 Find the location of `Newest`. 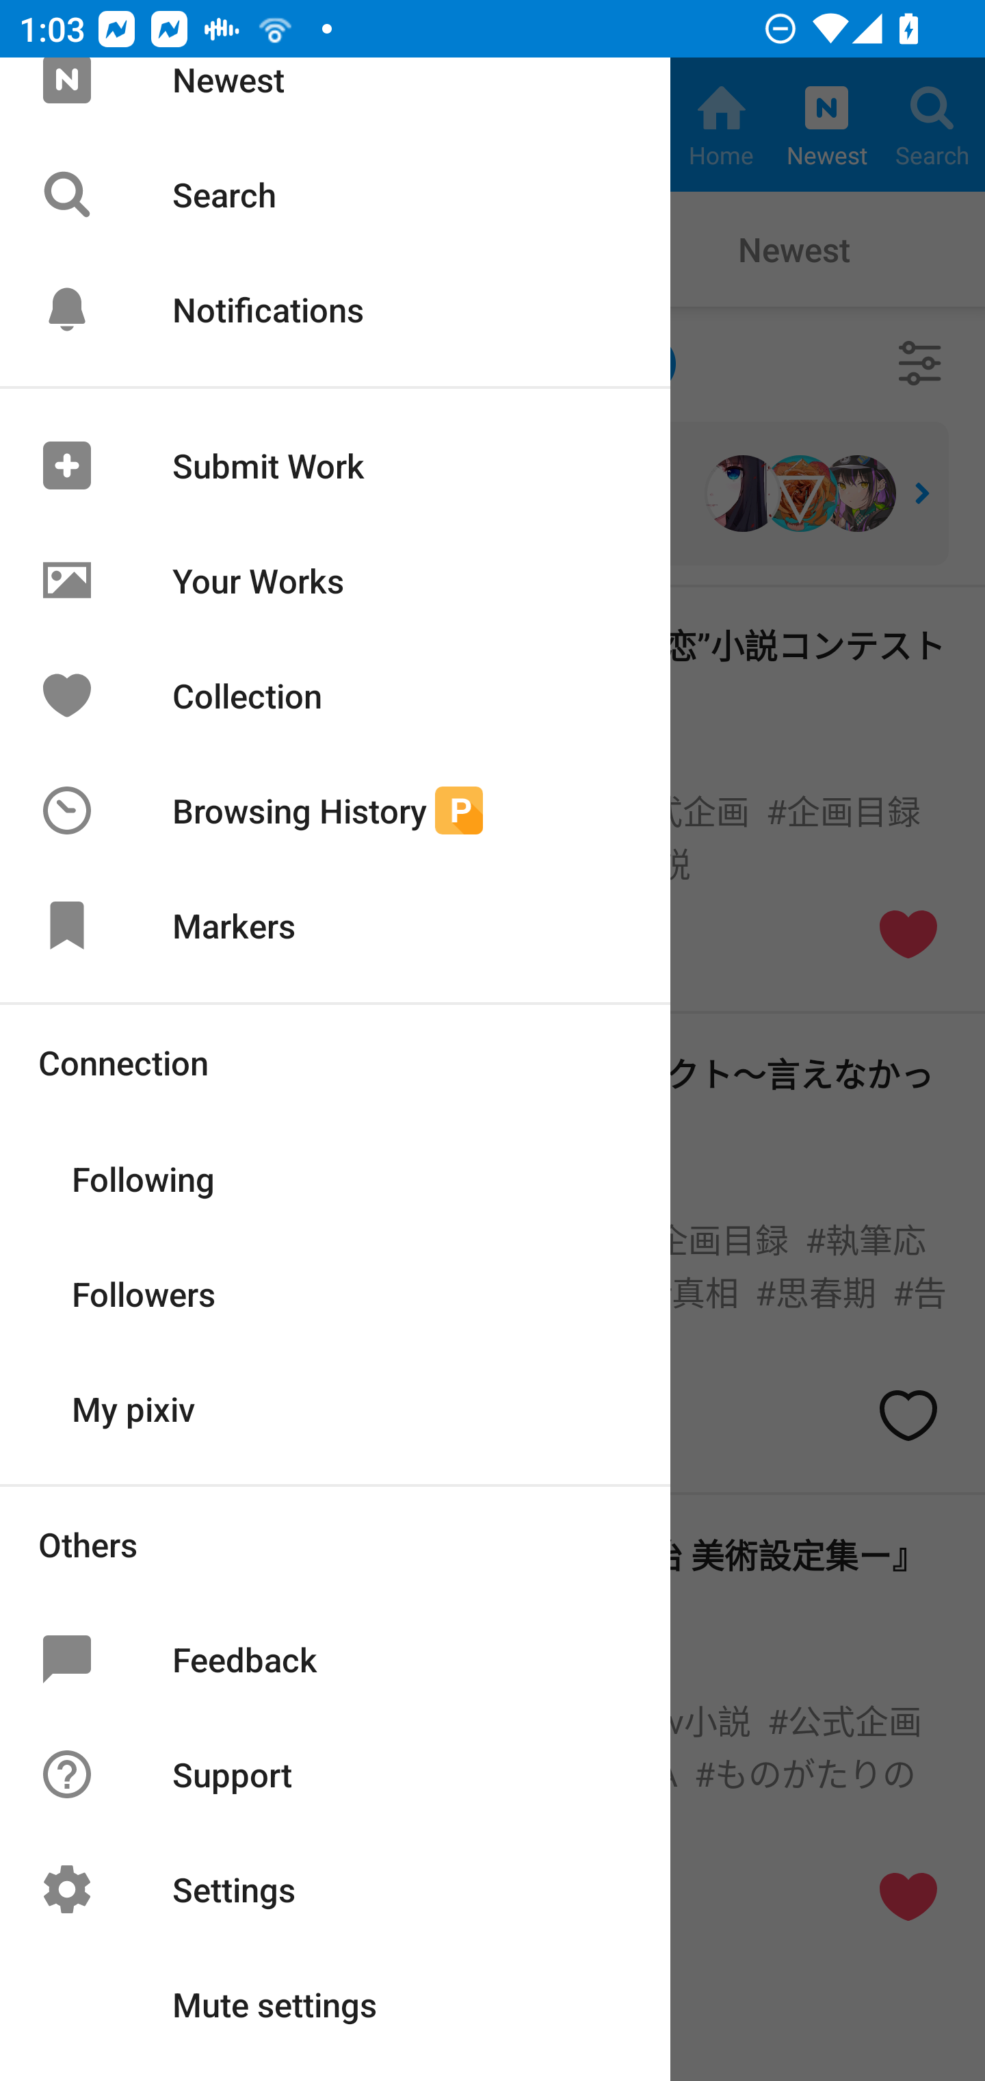

Newest is located at coordinates (335, 97).